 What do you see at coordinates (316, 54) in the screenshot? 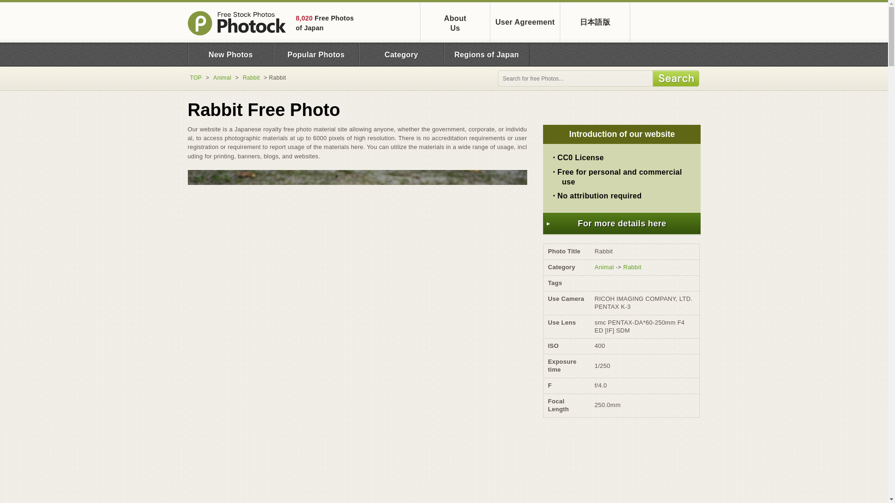
I see `Category` at bounding box center [316, 54].